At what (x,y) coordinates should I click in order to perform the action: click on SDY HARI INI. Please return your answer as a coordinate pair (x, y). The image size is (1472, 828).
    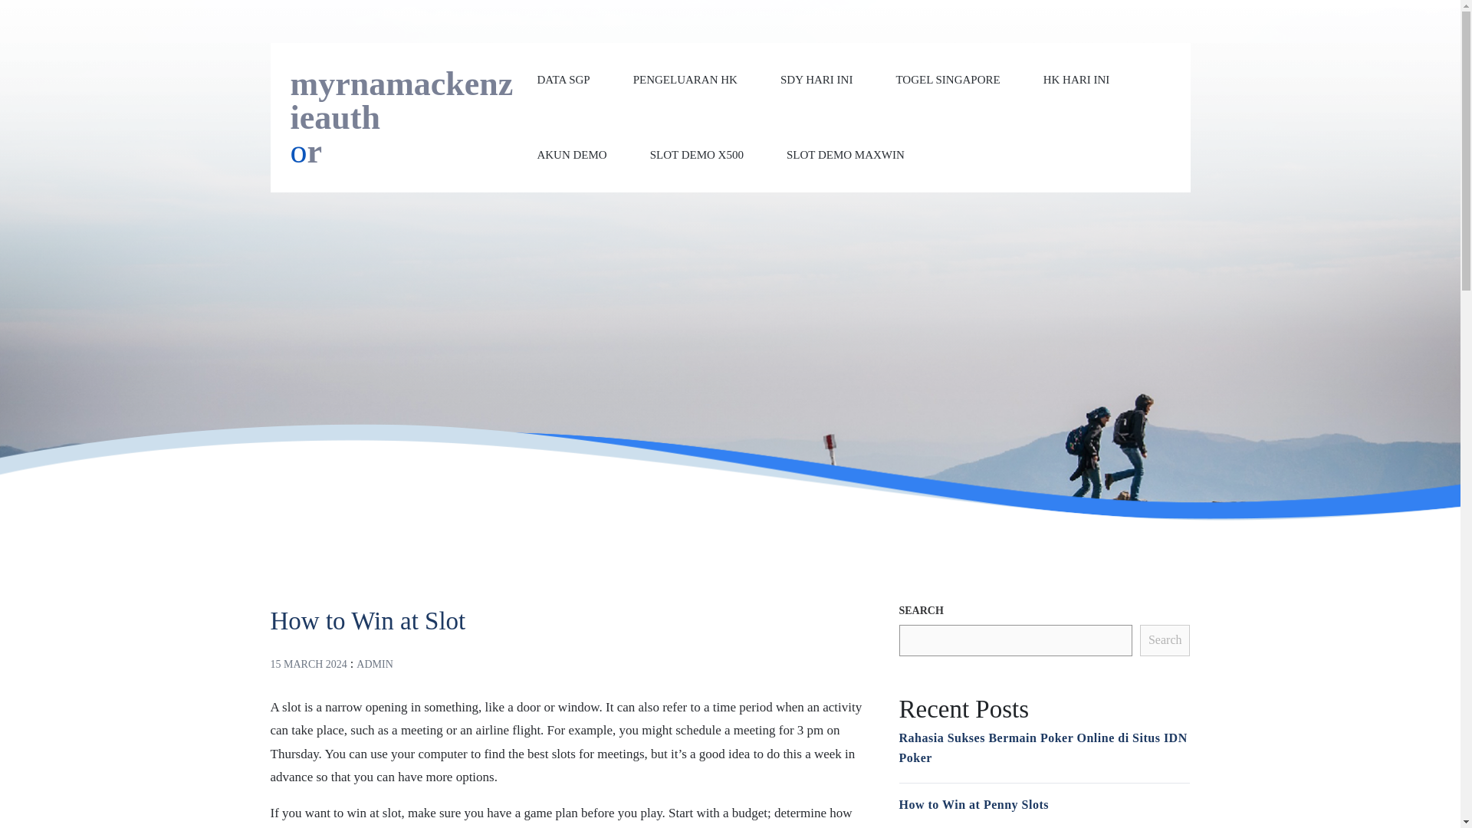
    Looking at the image, I should click on (816, 80).